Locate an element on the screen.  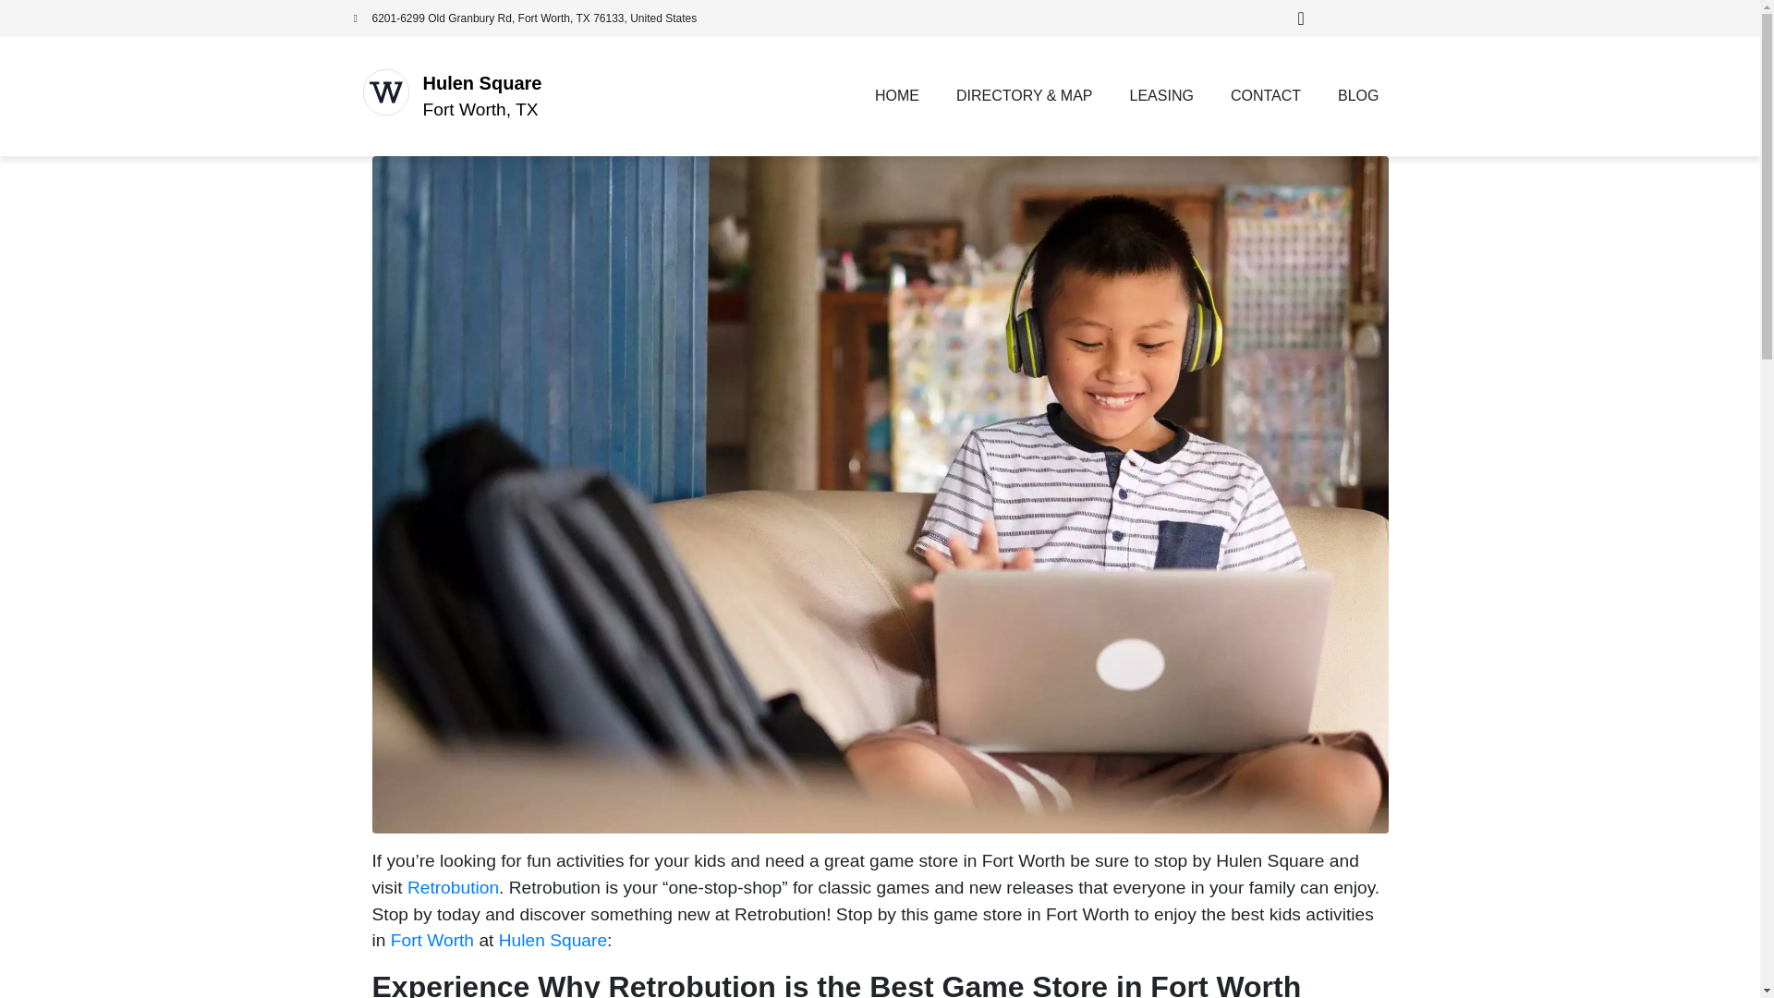
Hulen Square is located at coordinates (482, 83).